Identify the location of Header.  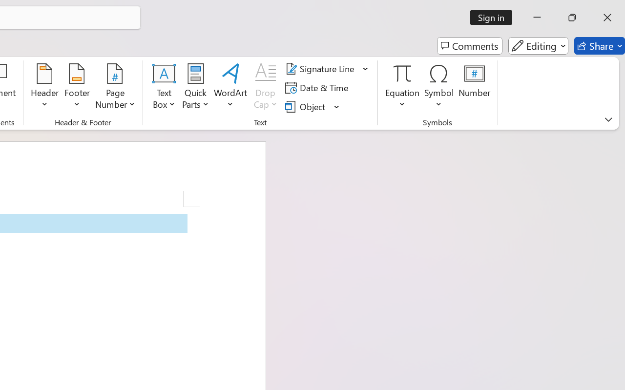
(45, 88).